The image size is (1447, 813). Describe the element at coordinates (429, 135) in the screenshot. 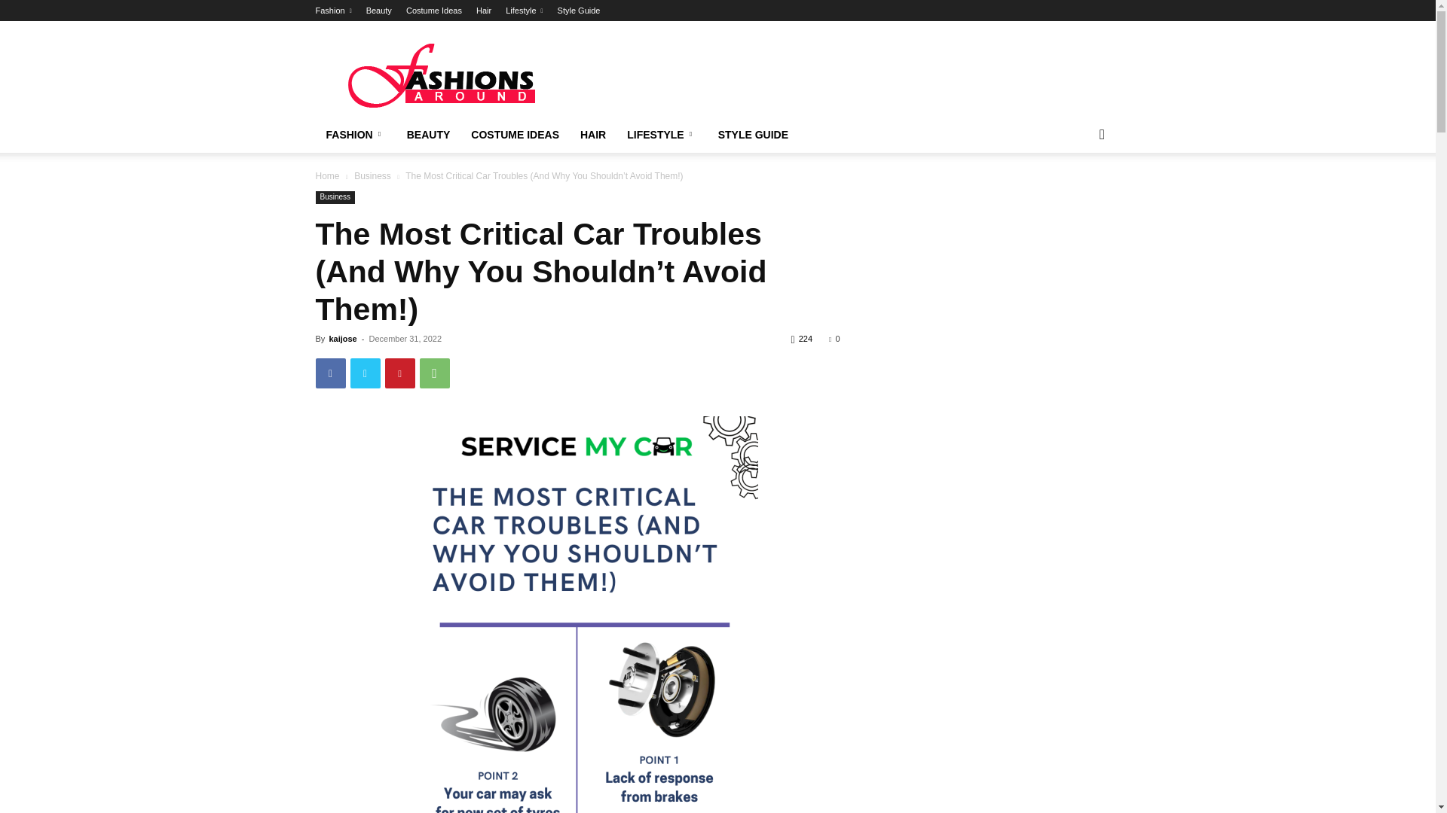

I see `BEAUTY` at that location.